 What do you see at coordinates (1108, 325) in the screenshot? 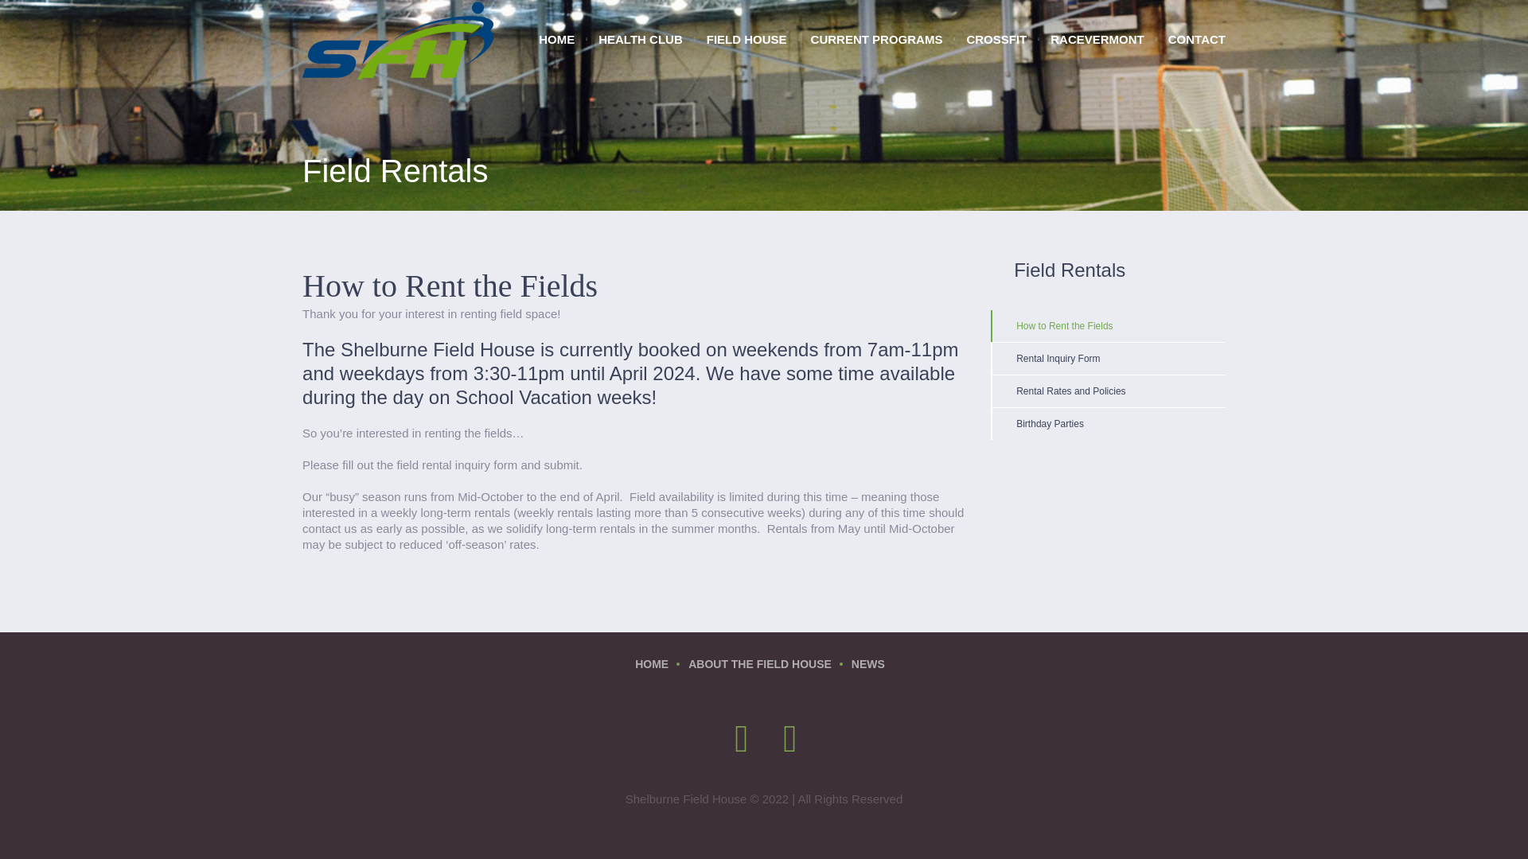
I see `How to Rent the Fields` at bounding box center [1108, 325].